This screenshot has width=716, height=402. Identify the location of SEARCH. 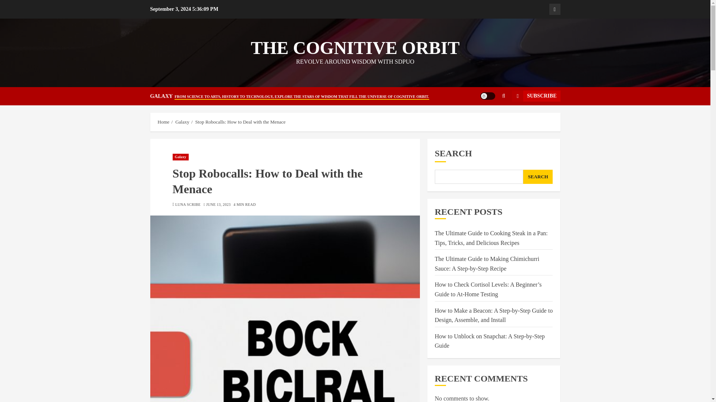
(538, 176).